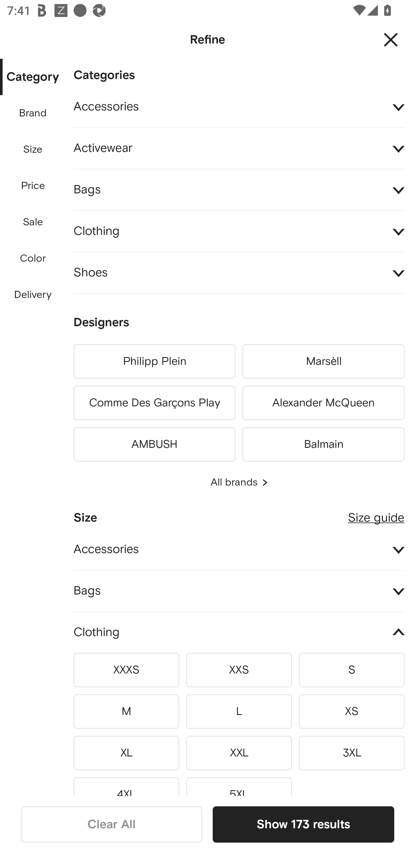  Describe the element at coordinates (352, 753) in the screenshot. I see `3XL` at that location.